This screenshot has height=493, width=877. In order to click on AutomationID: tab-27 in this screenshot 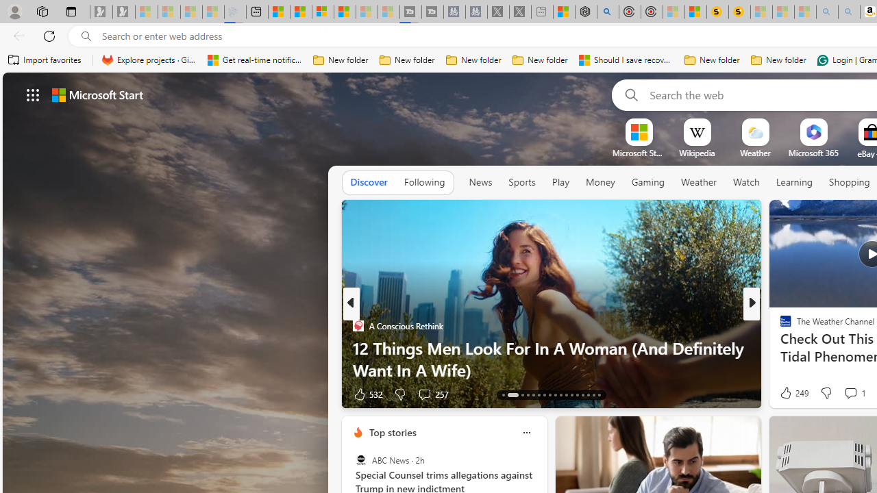, I will do `click(588, 394)`.